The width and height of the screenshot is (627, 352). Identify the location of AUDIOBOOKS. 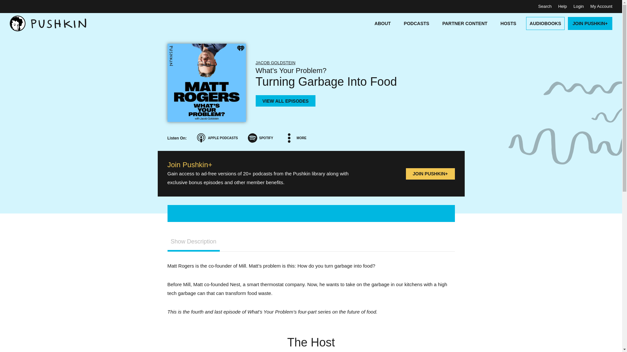
(544, 23).